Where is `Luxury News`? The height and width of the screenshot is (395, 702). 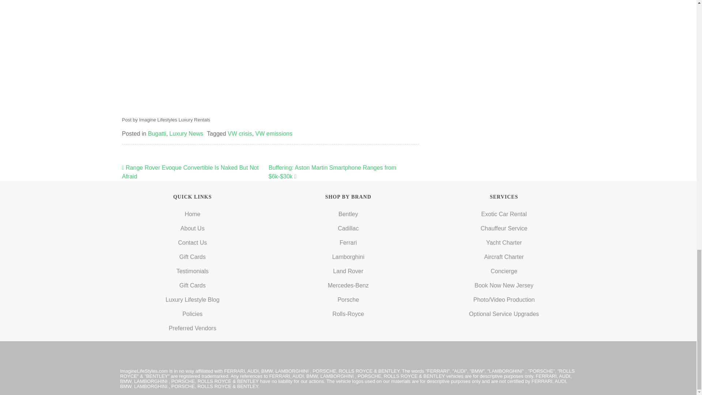
Luxury News is located at coordinates (186, 133).